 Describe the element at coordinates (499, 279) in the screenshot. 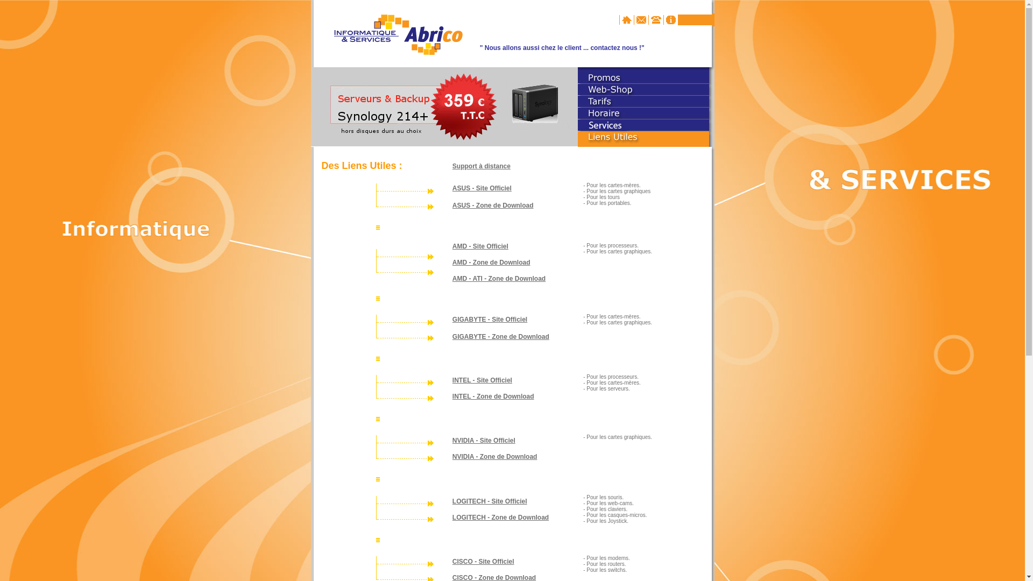

I see `AMD - ATI - Zone de Download` at that location.